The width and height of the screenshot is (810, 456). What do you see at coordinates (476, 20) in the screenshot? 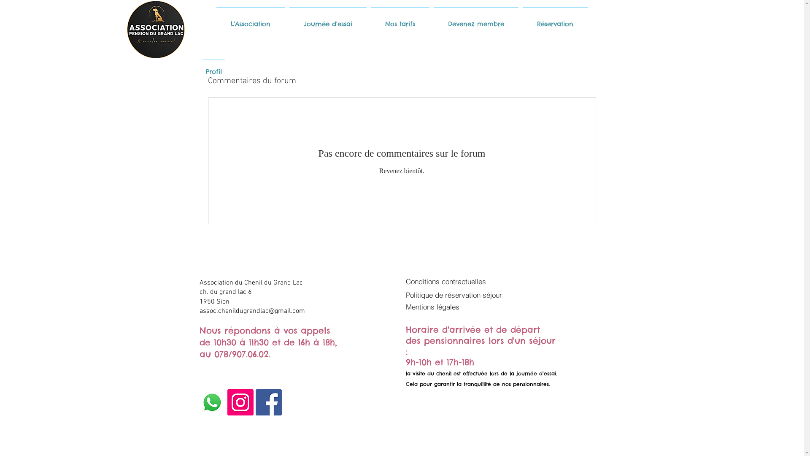
I see `Devenez membre` at bounding box center [476, 20].